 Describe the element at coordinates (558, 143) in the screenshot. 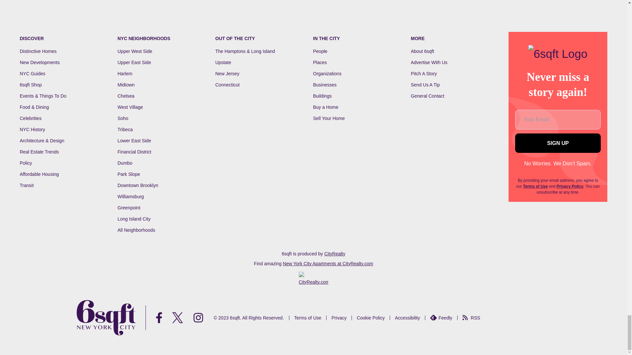

I see `SIGN UP` at that location.